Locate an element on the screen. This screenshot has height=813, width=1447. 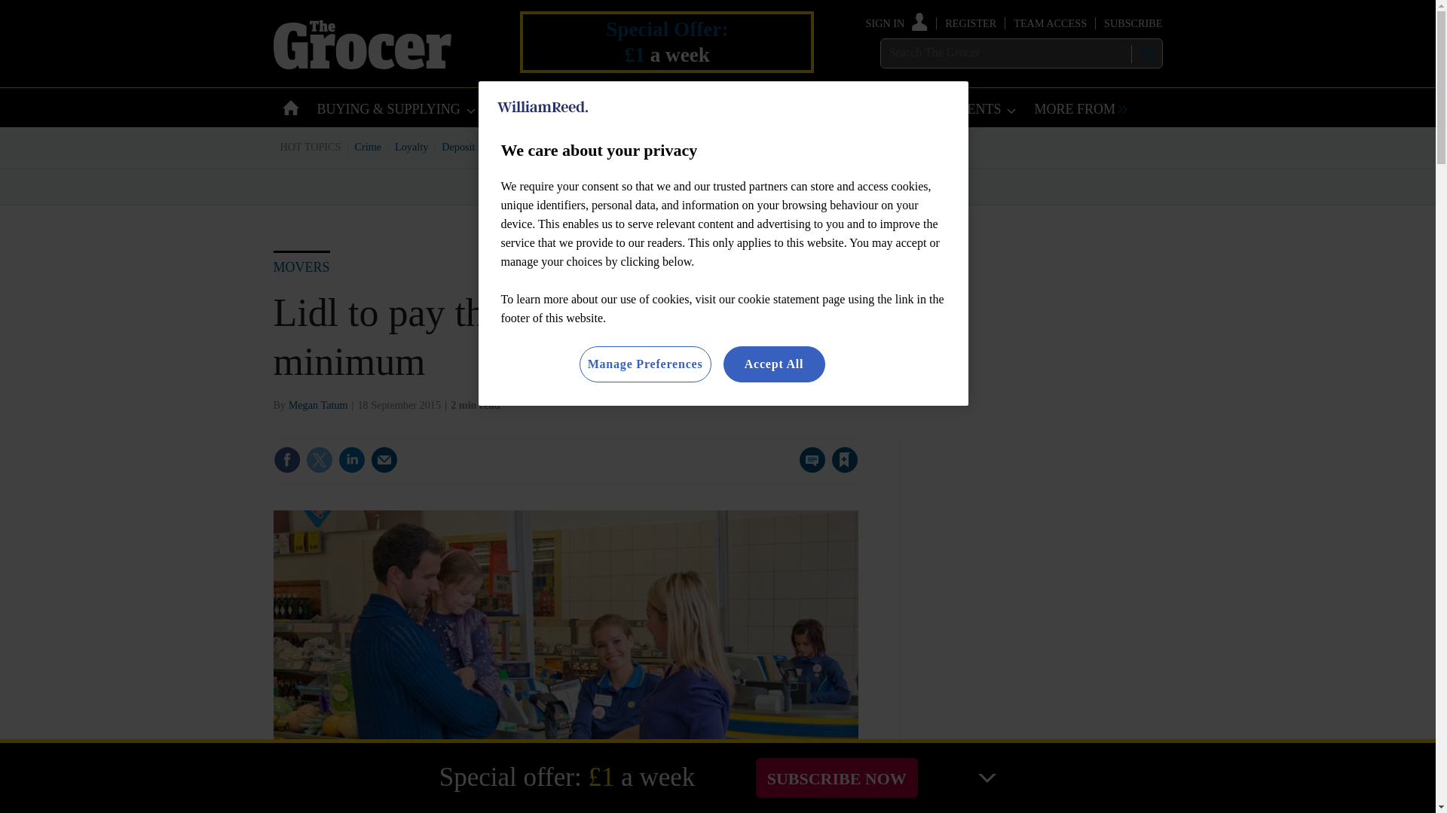
KVI price tracker is located at coordinates (598, 146).